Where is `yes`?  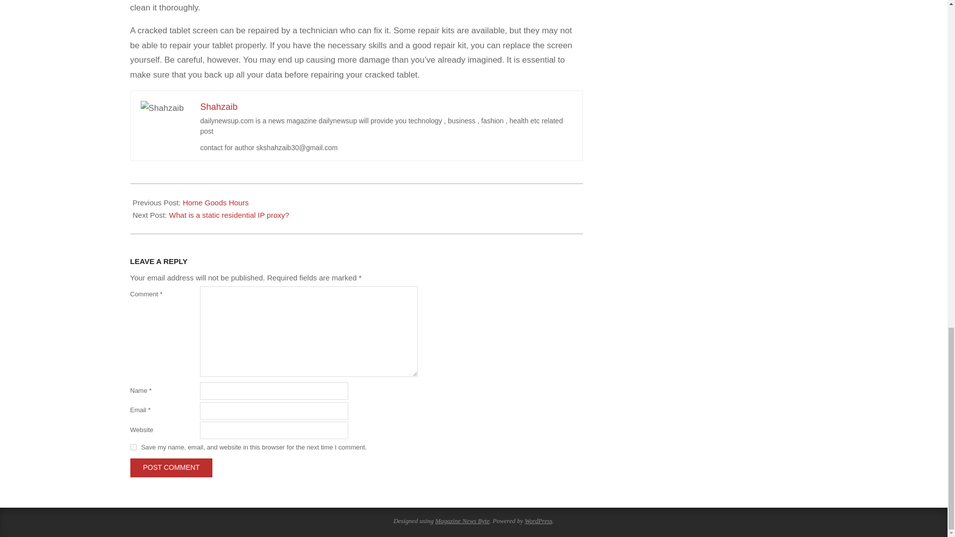 yes is located at coordinates (133, 447).